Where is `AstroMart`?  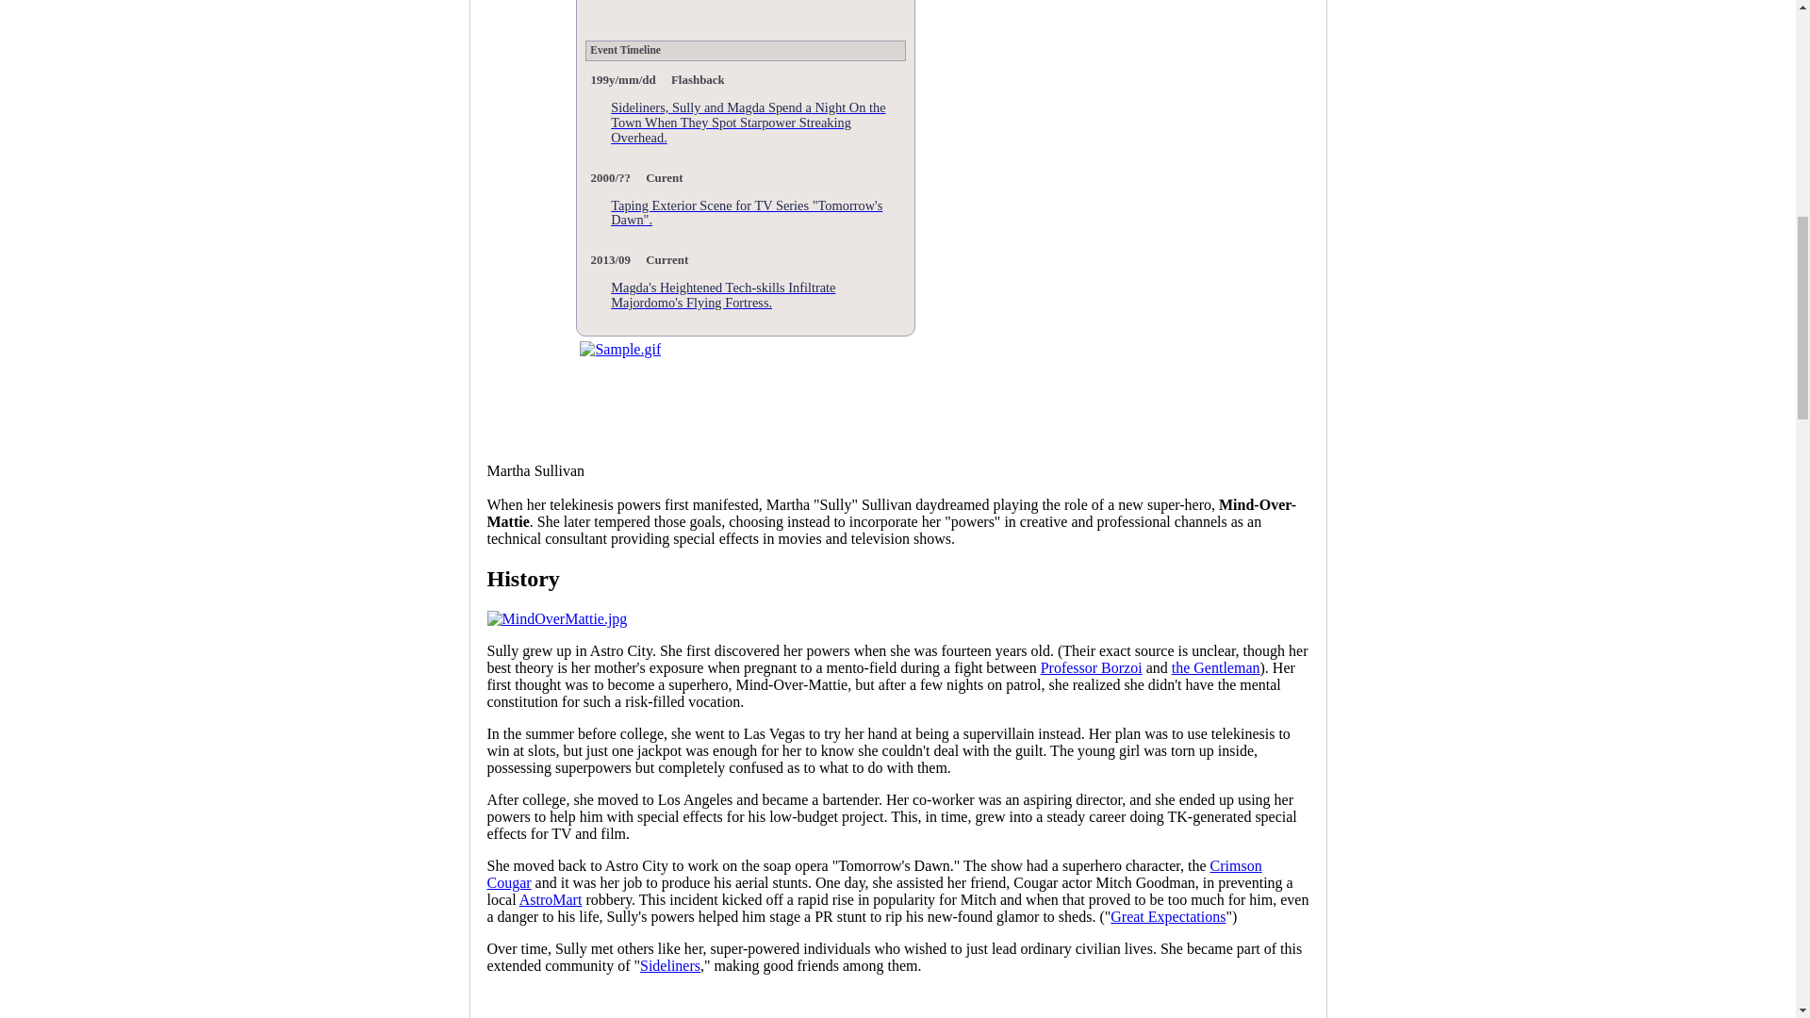 AstroMart is located at coordinates (551, 899).